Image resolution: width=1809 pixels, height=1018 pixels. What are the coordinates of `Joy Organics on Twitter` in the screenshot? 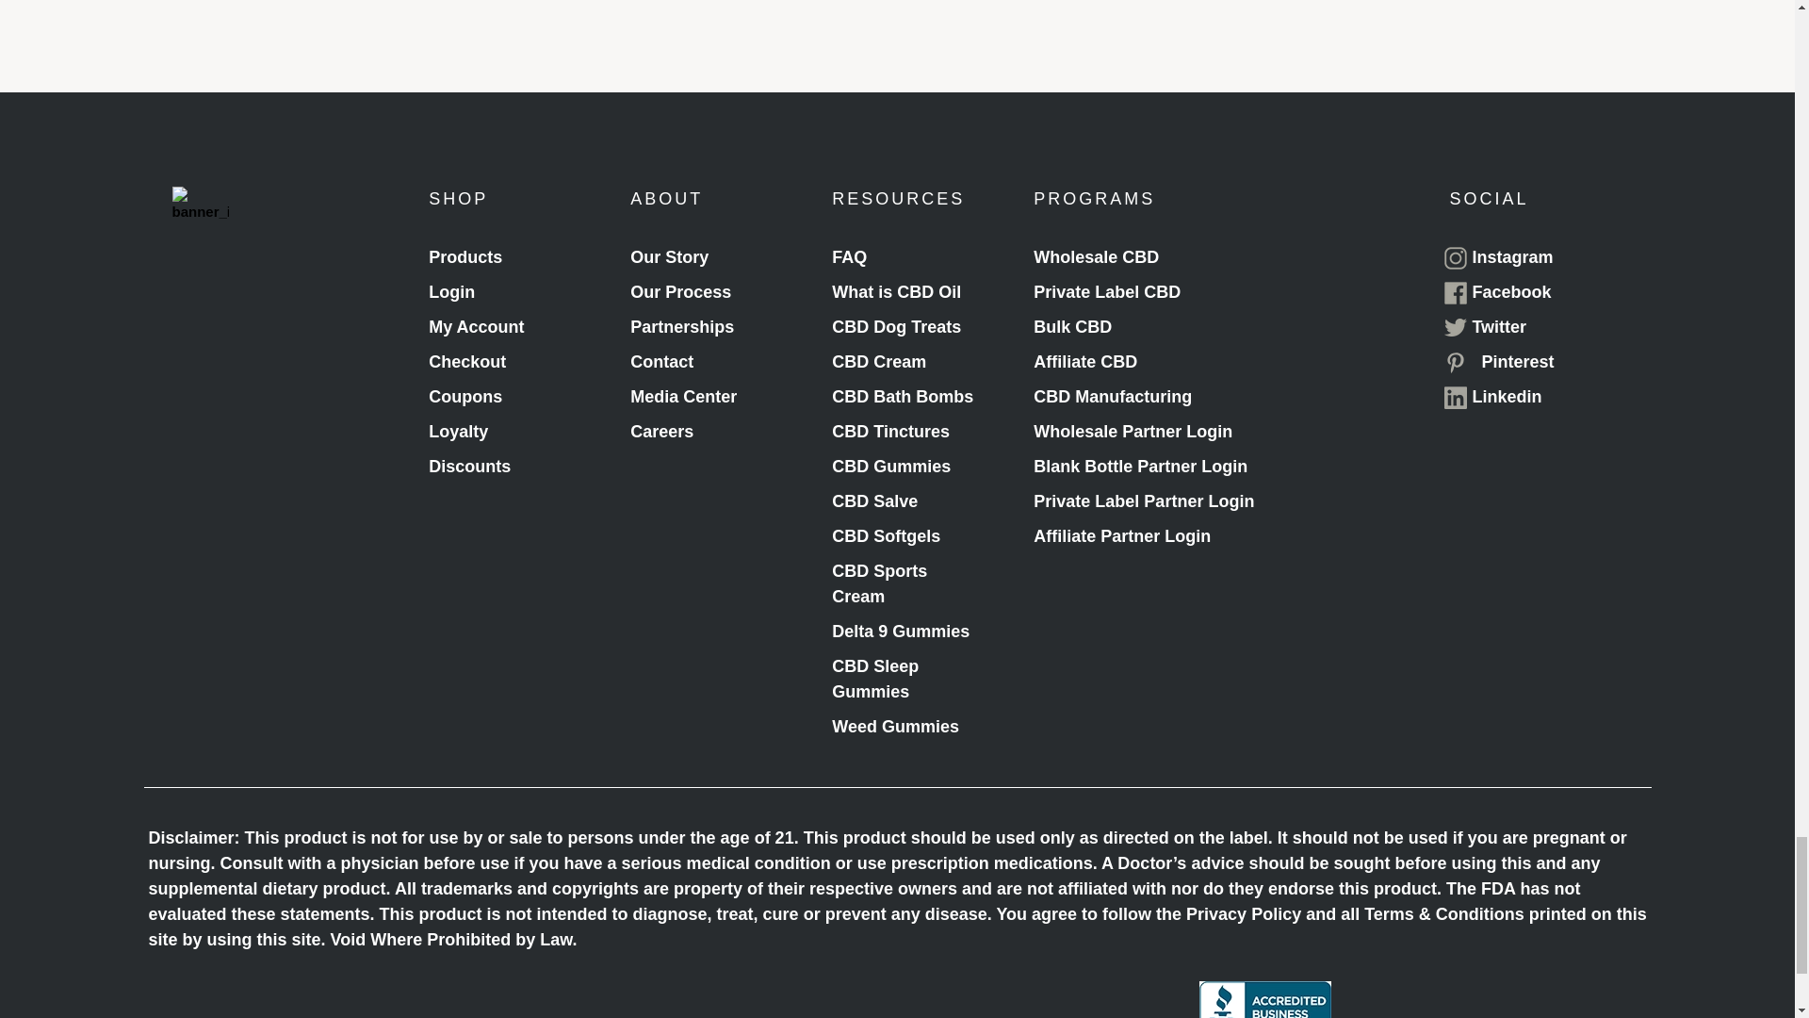 It's located at (1485, 326).